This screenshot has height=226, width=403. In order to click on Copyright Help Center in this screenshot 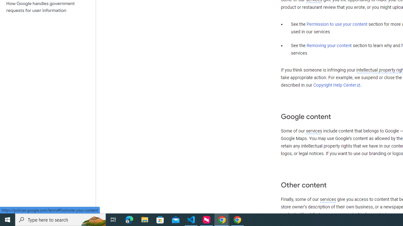, I will do `click(337, 85)`.